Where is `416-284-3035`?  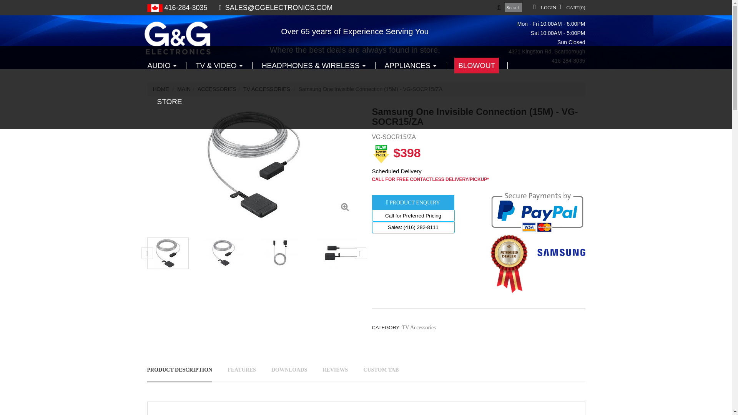 416-284-3035 is located at coordinates (568, 61).